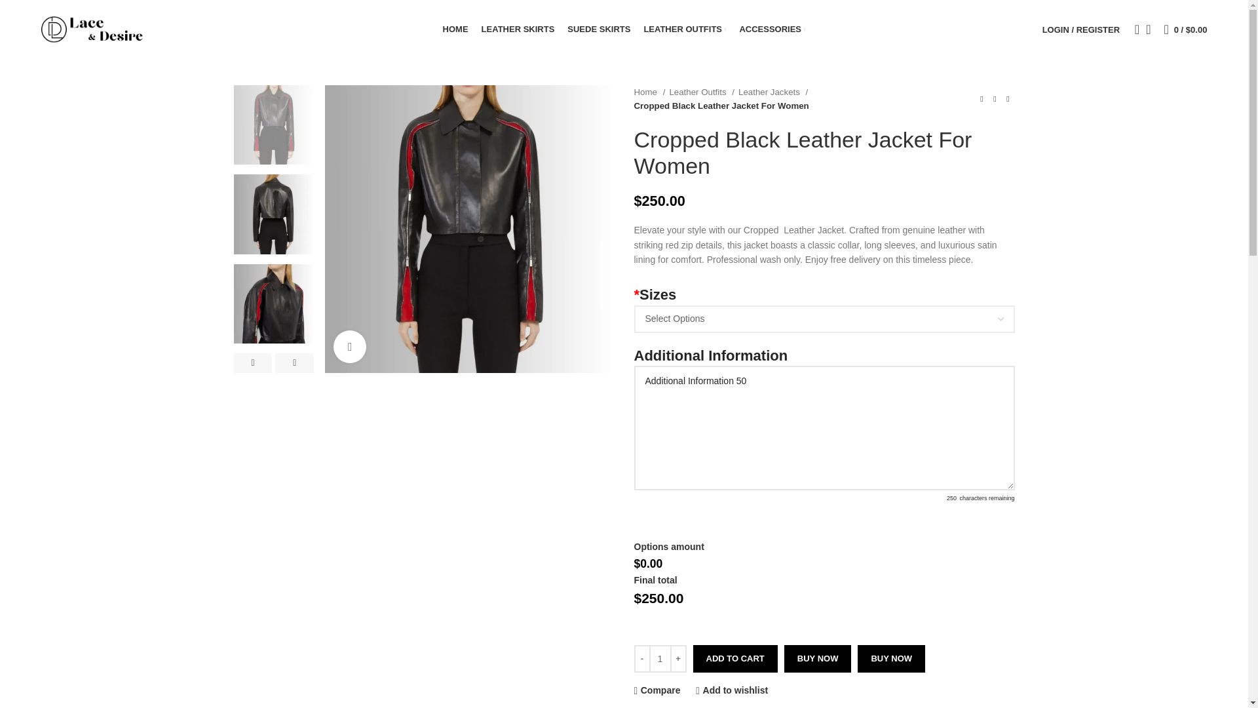 The image size is (1258, 708). What do you see at coordinates (684, 29) in the screenshot?
I see `LEATHER OUTFITS` at bounding box center [684, 29].